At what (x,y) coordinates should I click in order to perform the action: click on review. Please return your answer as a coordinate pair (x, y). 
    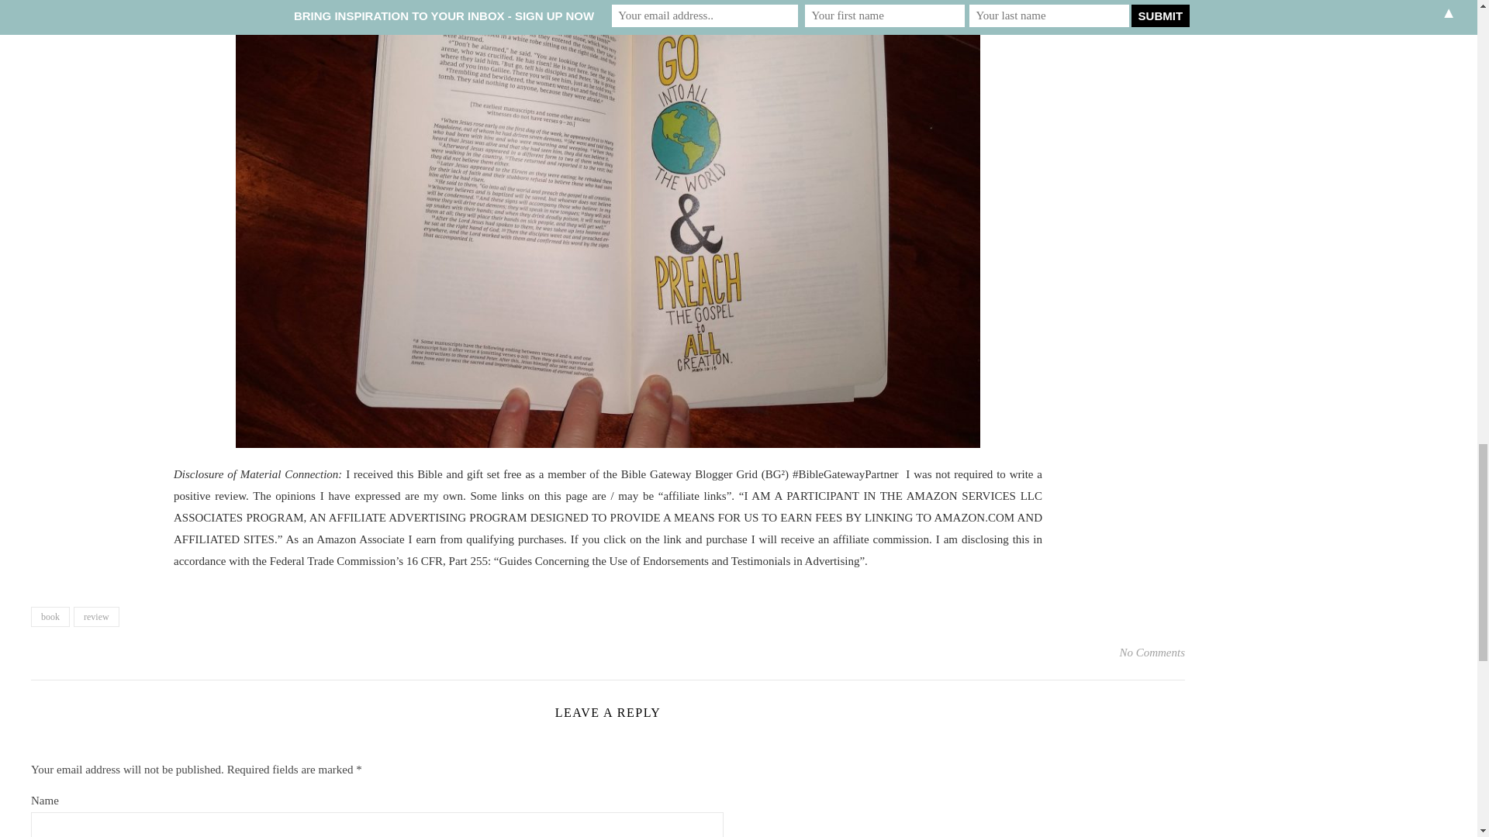
    Looking at the image, I should click on (96, 617).